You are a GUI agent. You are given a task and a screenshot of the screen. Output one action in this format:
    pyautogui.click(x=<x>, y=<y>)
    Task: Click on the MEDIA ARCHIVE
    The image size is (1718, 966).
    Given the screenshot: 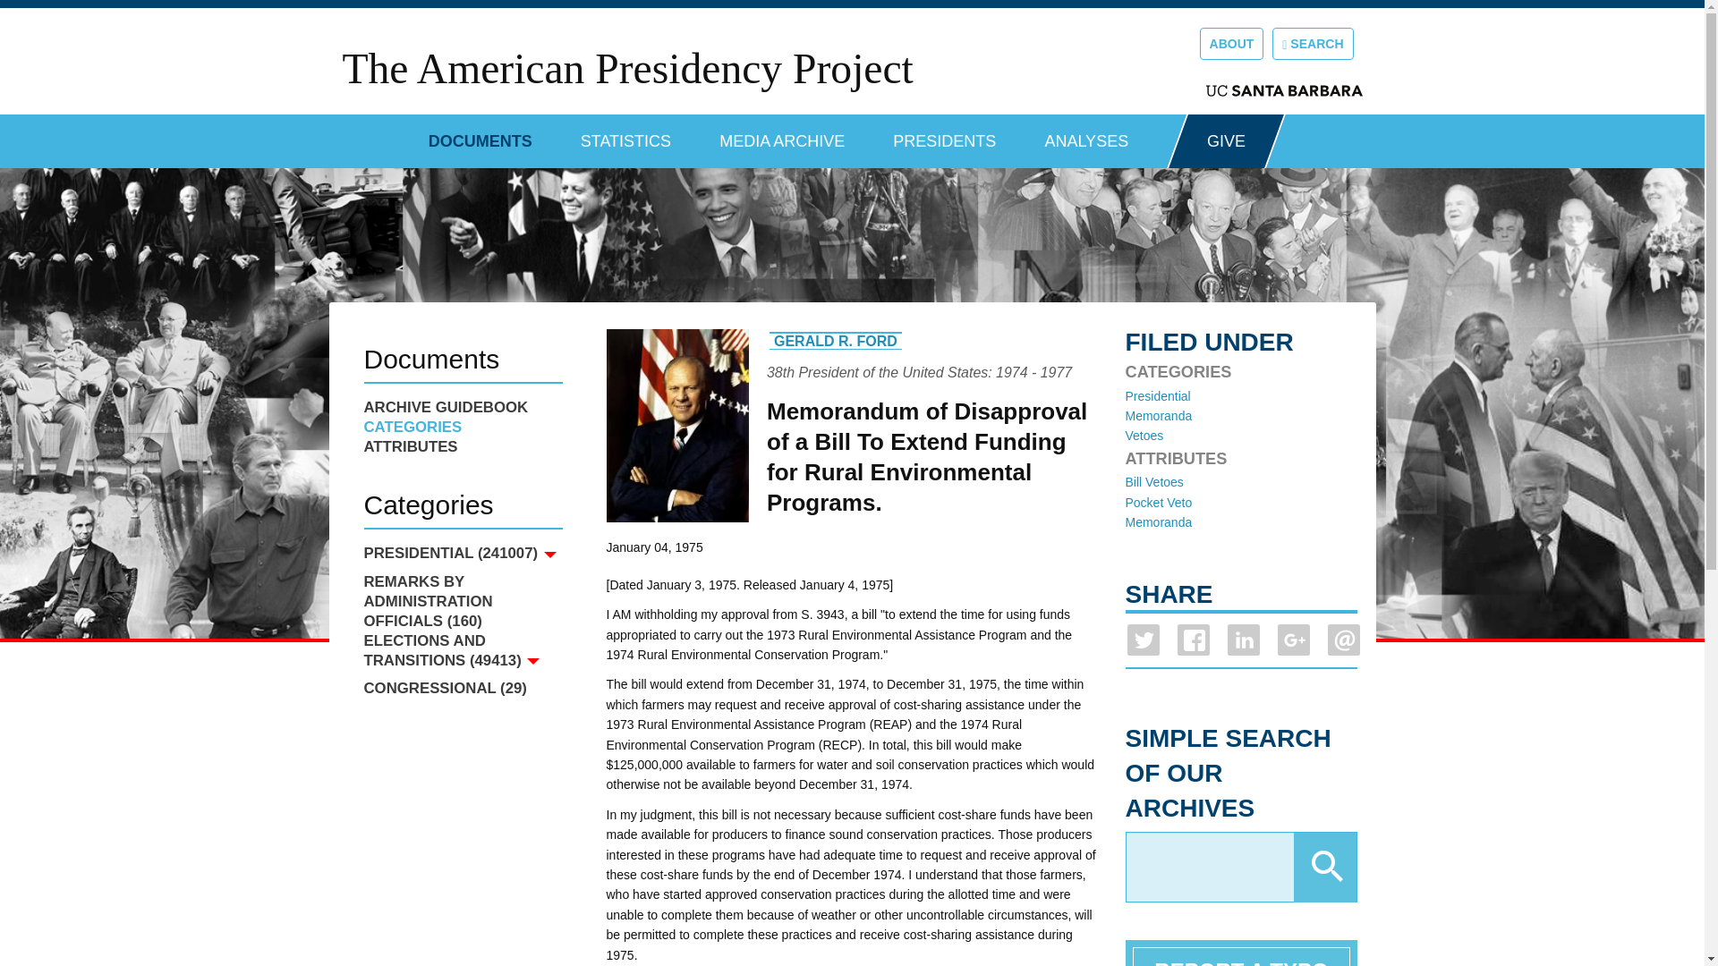 What is the action you would take?
    pyautogui.click(x=782, y=134)
    